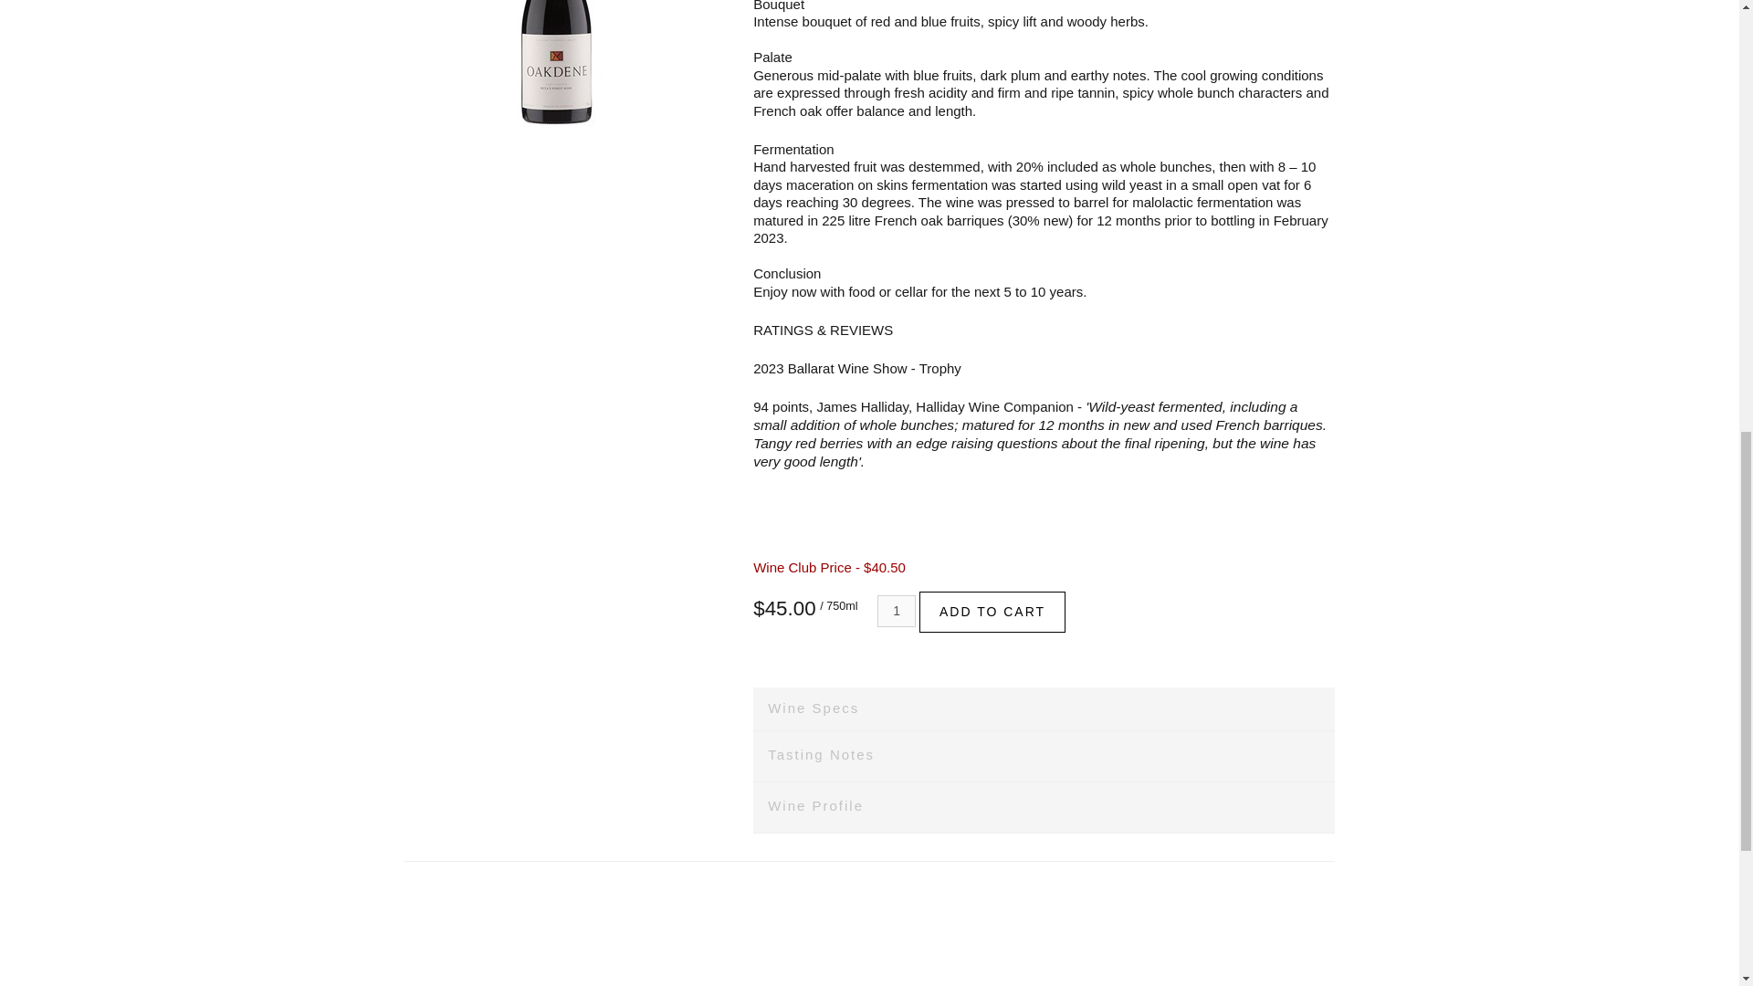  I want to click on 94 points, James Halliday, Halliday Wine Companion, so click(913, 406).